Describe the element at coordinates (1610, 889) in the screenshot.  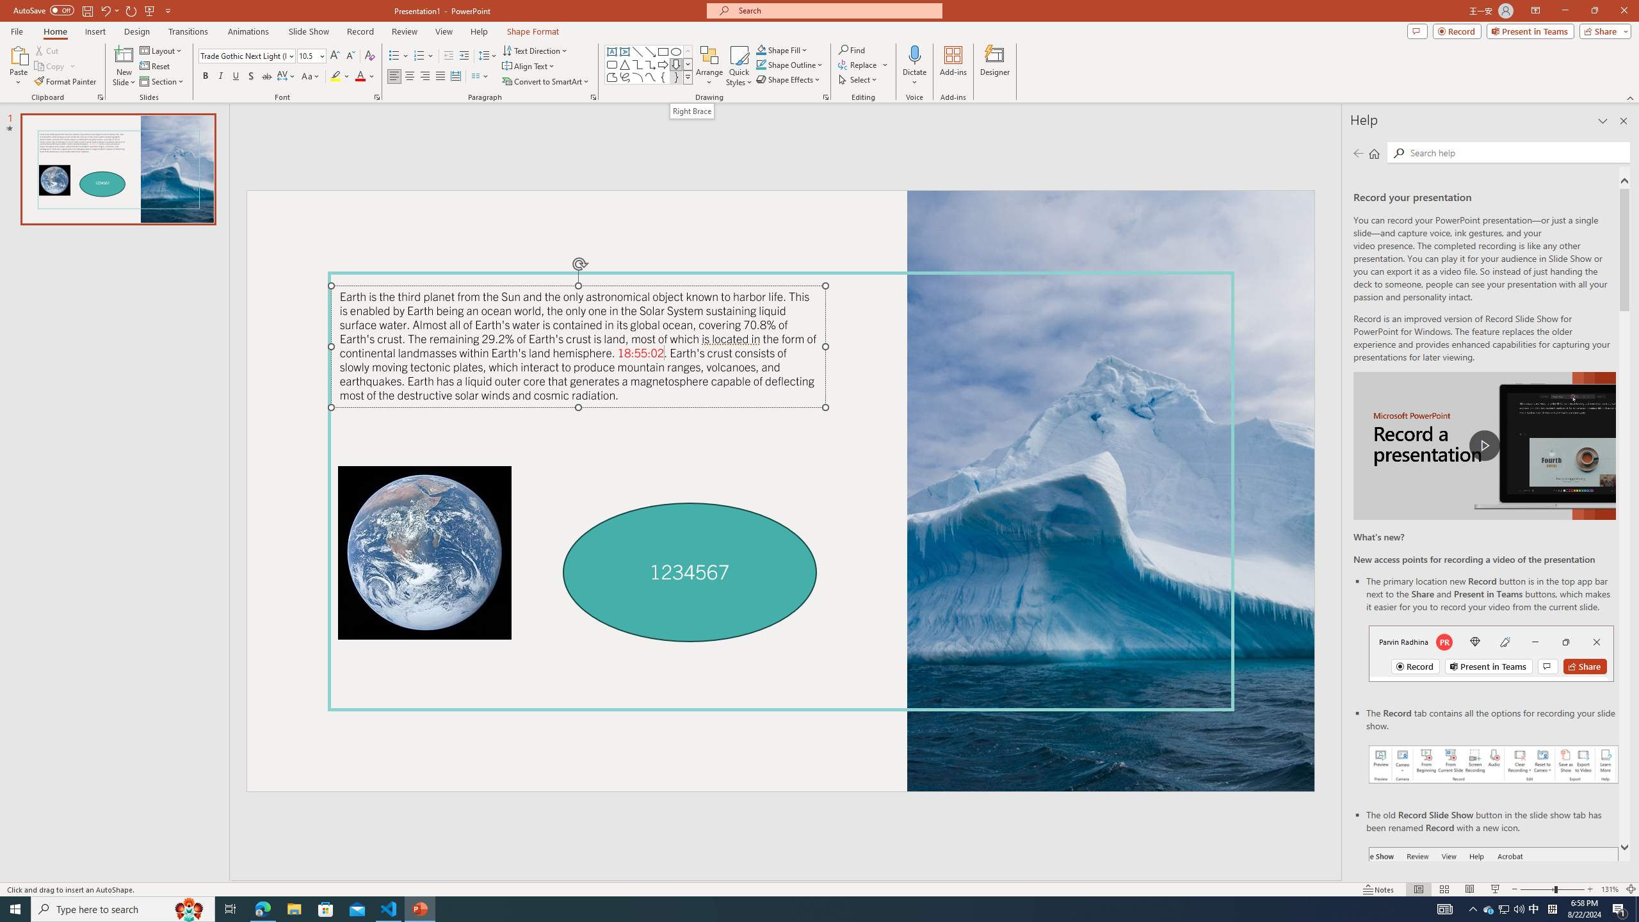
I see `Zoom 131%` at that location.